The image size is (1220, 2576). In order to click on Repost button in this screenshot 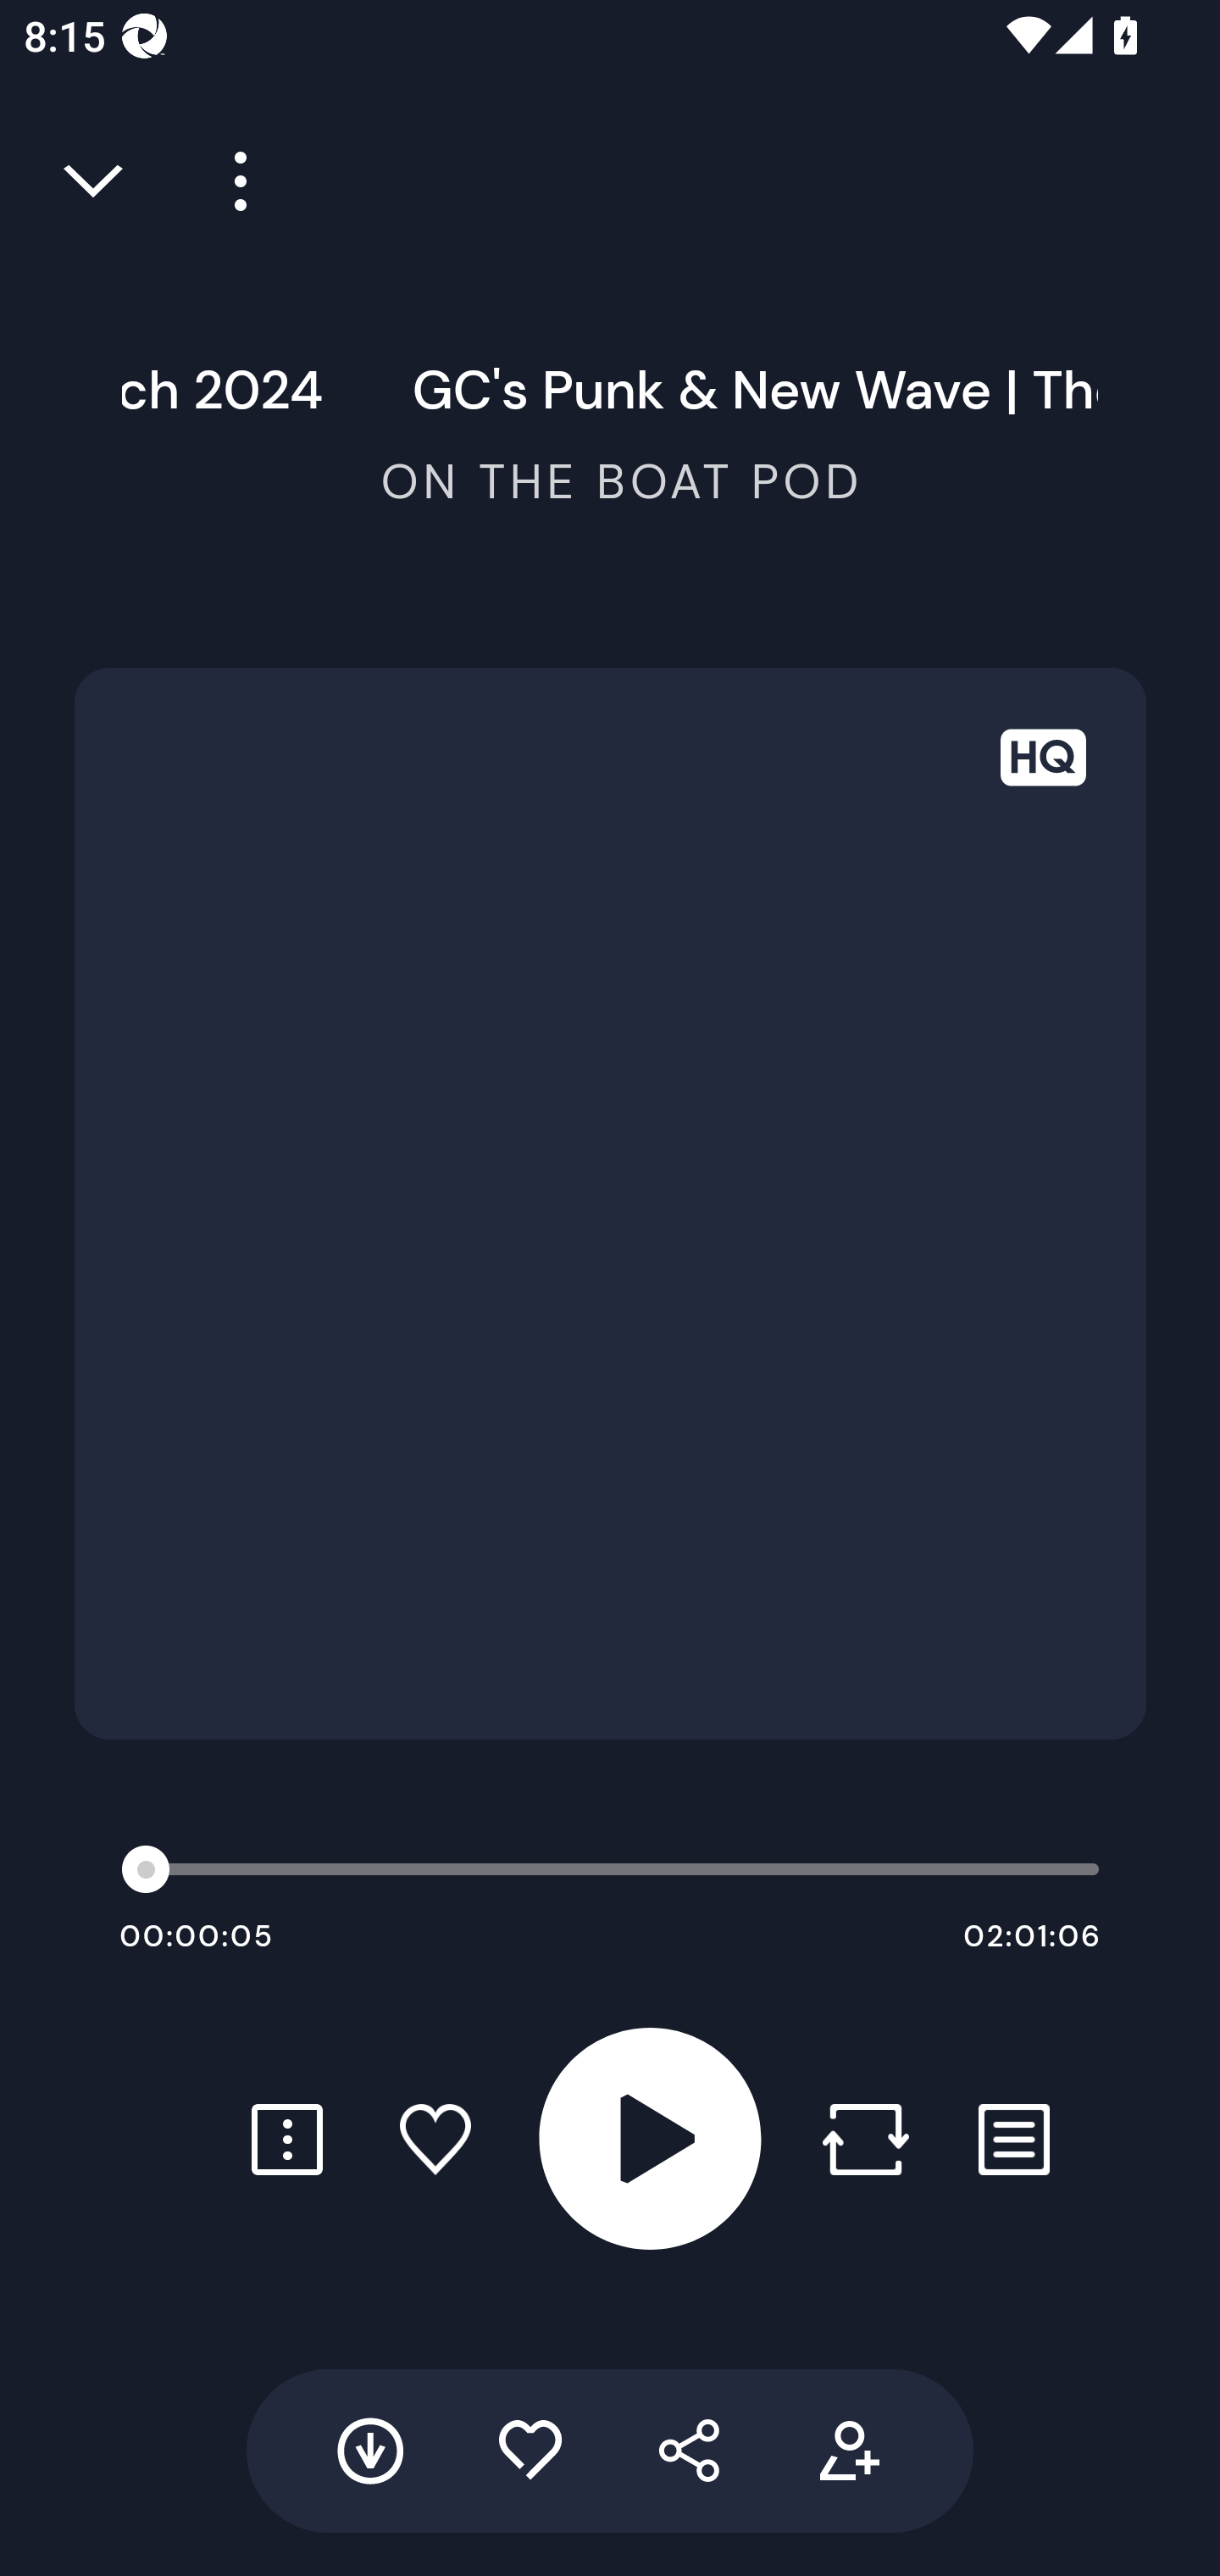, I will do `click(865, 2139)`.